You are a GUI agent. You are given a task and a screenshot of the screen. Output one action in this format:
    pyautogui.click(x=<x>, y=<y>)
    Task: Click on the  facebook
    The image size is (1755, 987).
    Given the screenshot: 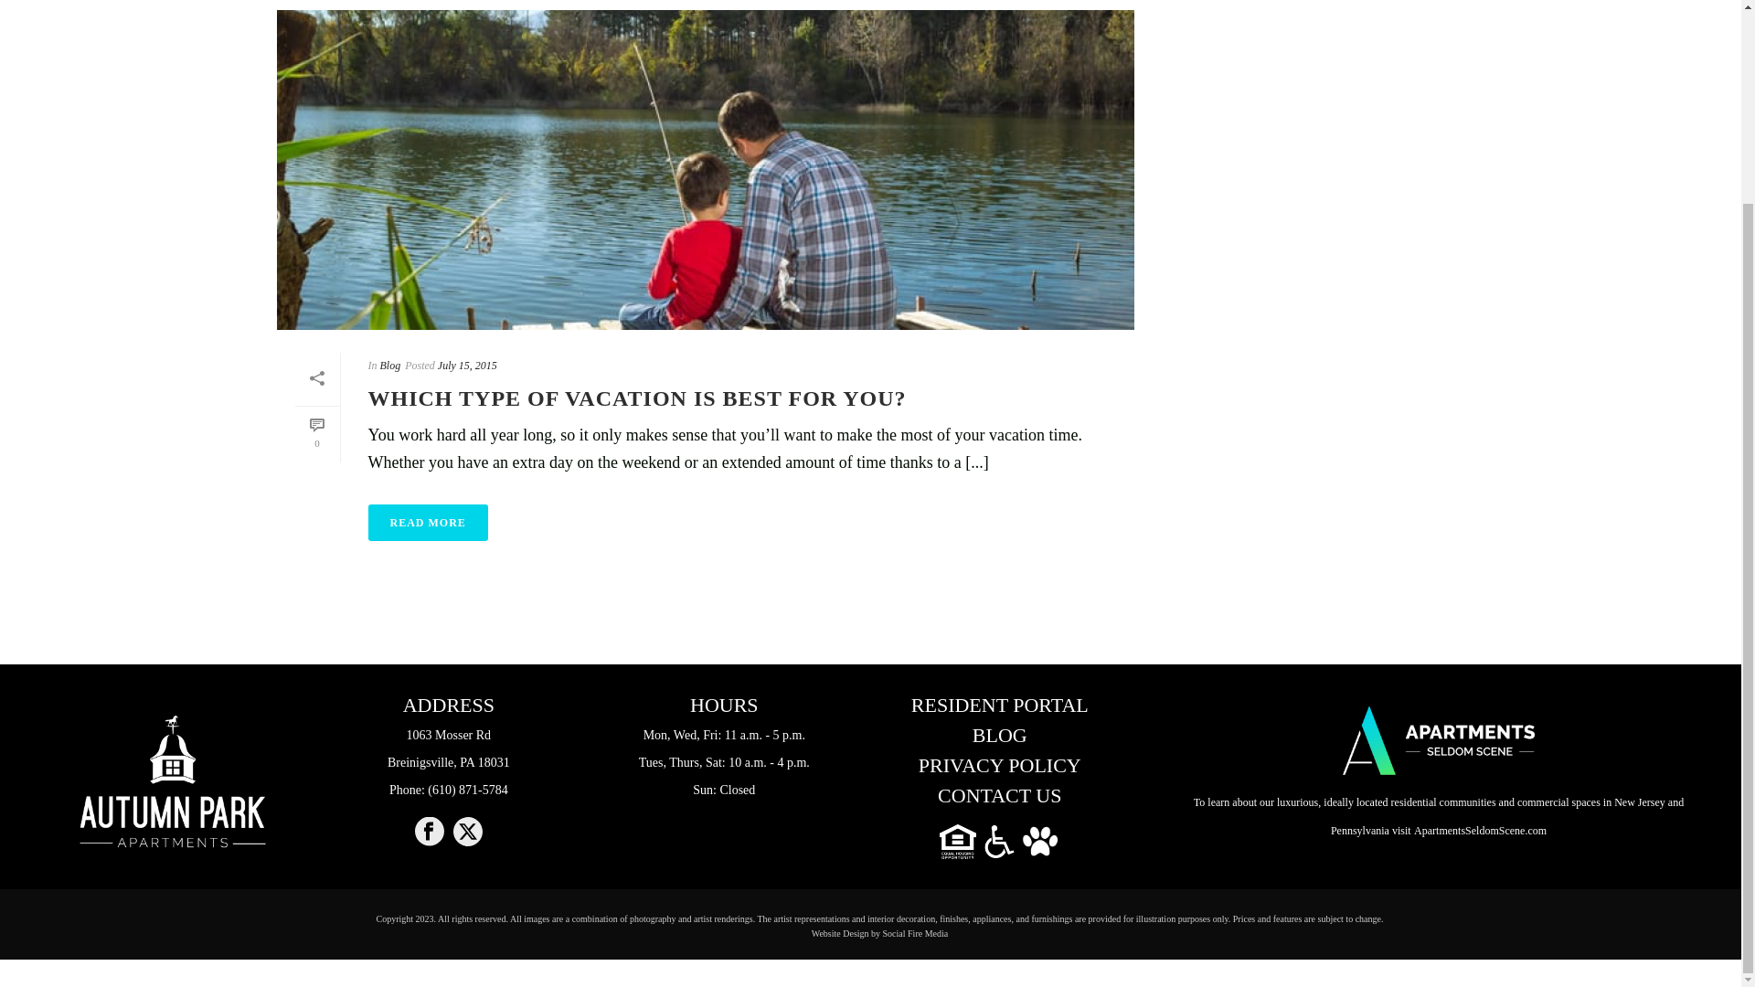 What is the action you would take?
    pyautogui.click(x=999, y=738)
    